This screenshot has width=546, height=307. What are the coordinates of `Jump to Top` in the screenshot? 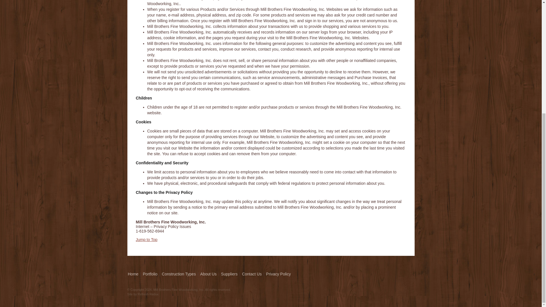 It's located at (147, 239).